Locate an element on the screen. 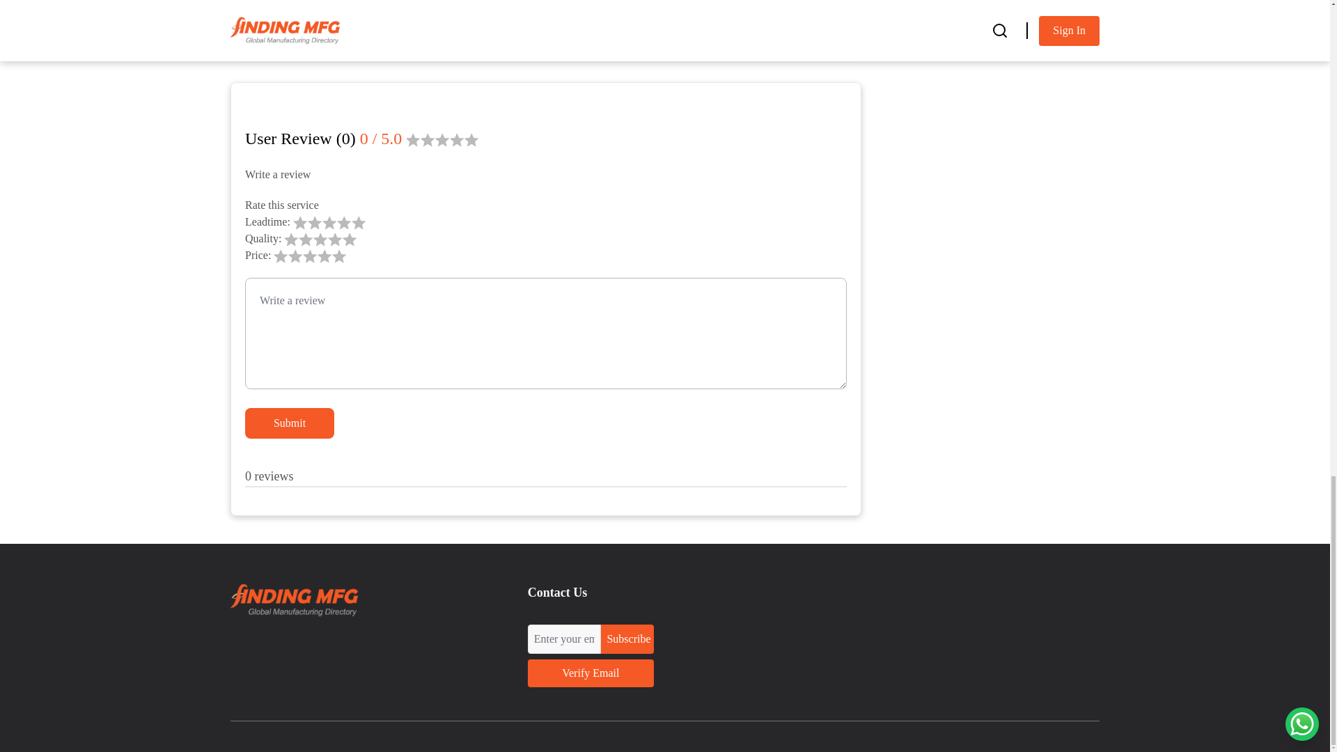 The height and width of the screenshot is (752, 1337). Subscribe is located at coordinates (627, 639).